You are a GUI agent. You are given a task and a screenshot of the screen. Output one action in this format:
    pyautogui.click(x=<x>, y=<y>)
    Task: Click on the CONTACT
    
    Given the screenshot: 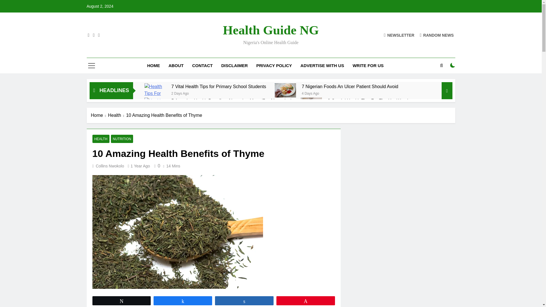 What is the action you would take?
    pyautogui.click(x=202, y=66)
    